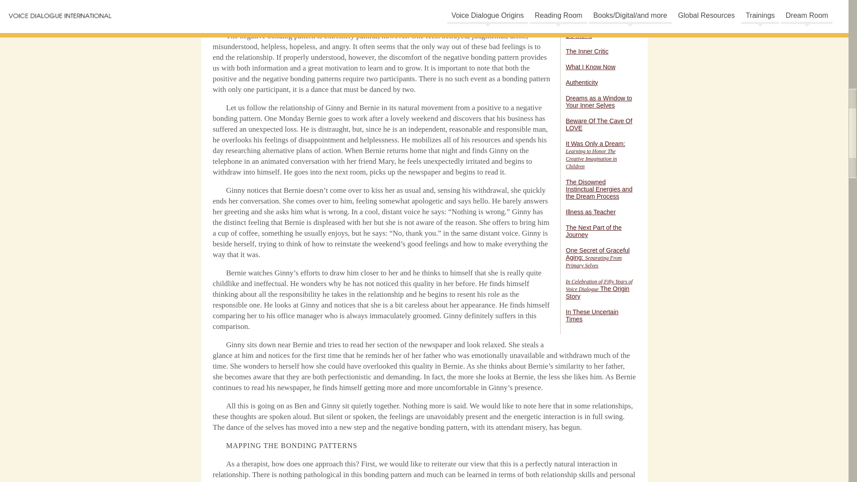 This screenshot has height=482, width=857. I want to click on In These Uncertain Times, so click(592, 315).